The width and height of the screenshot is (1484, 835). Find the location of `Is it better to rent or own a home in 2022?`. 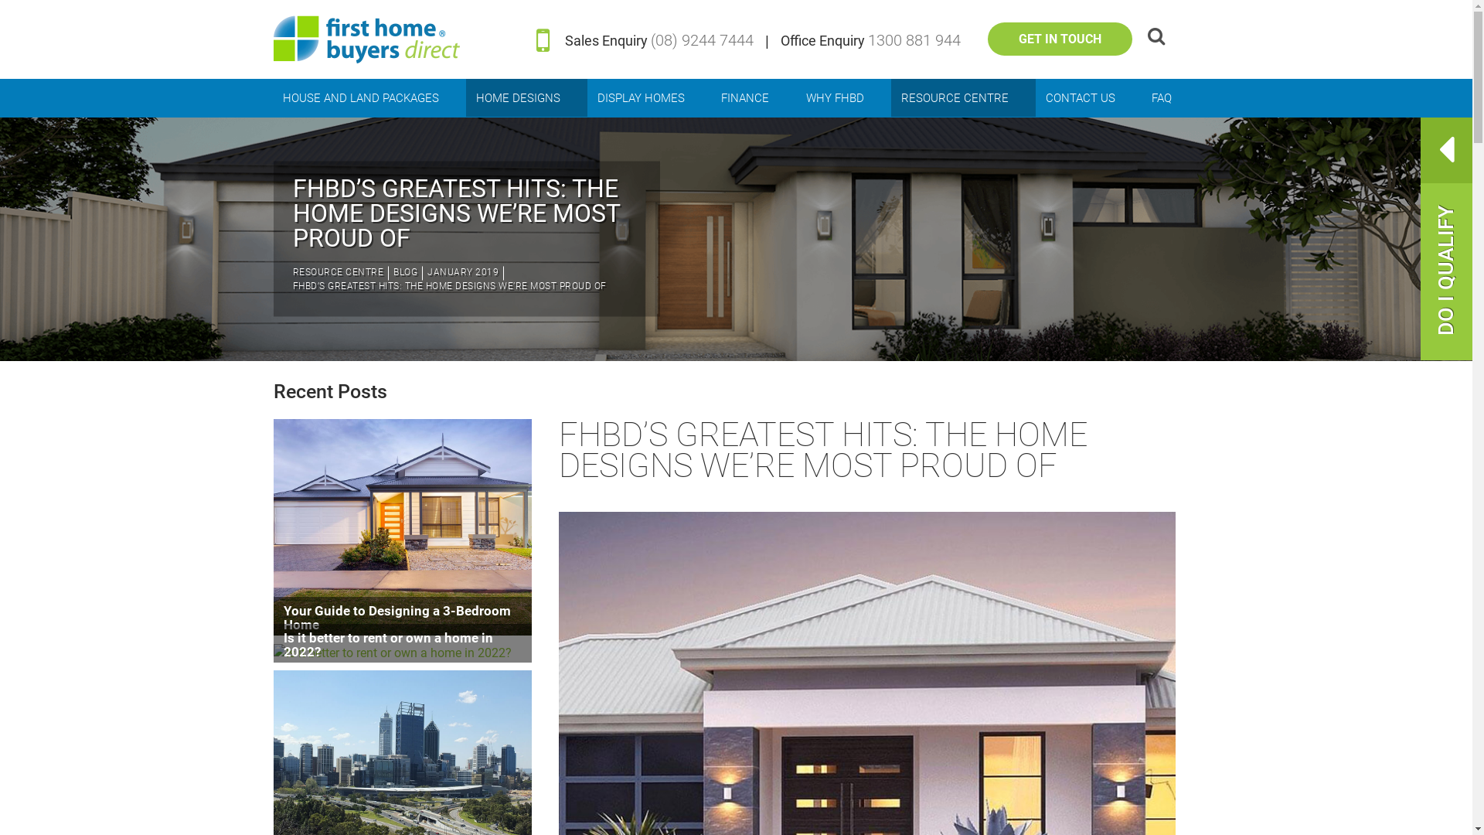

Is it better to rent or own a home in 2022? is located at coordinates (403, 653).